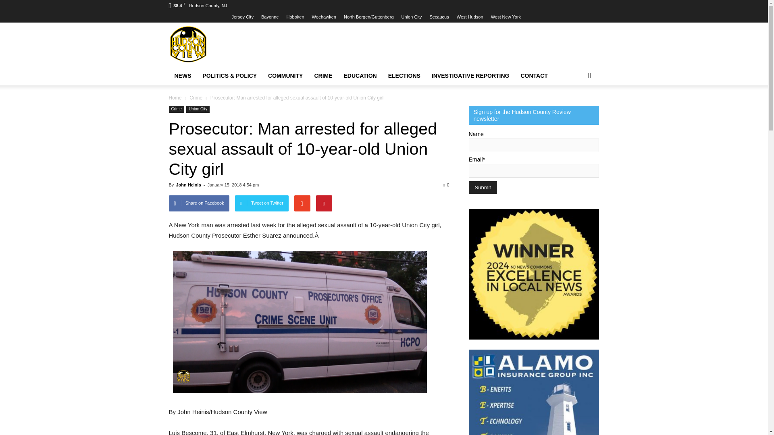 The image size is (774, 435). What do you see at coordinates (534, 76) in the screenshot?
I see `CONTACT` at bounding box center [534, 76].